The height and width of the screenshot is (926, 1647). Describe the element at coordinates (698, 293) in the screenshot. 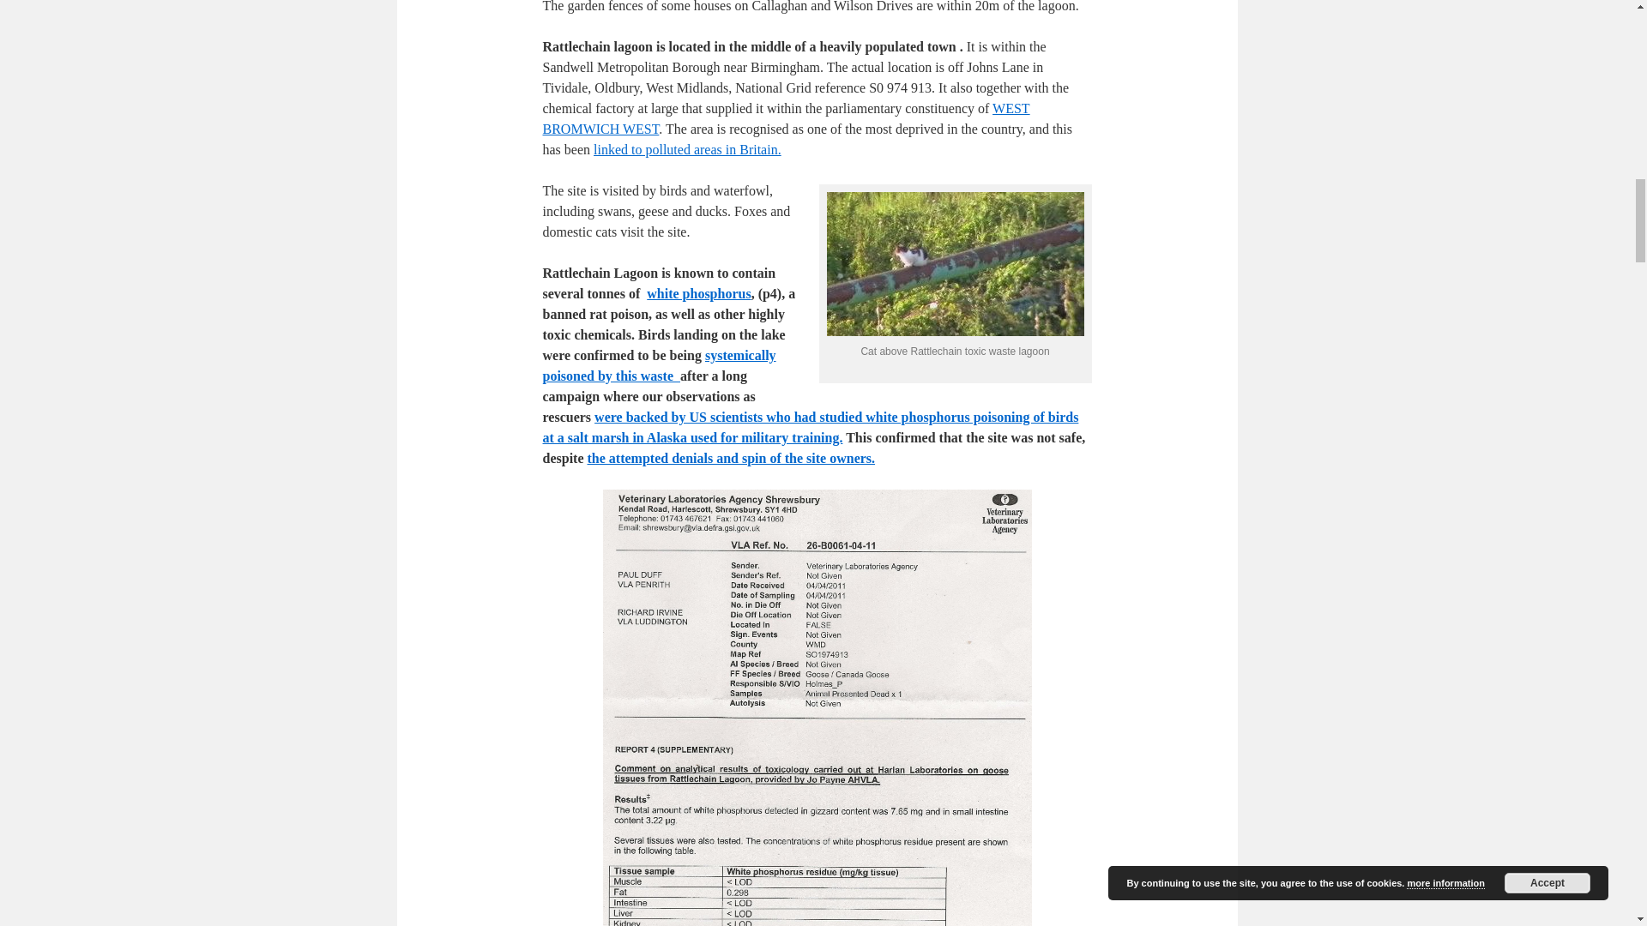

I see `toxic white phosphorus` at that location.